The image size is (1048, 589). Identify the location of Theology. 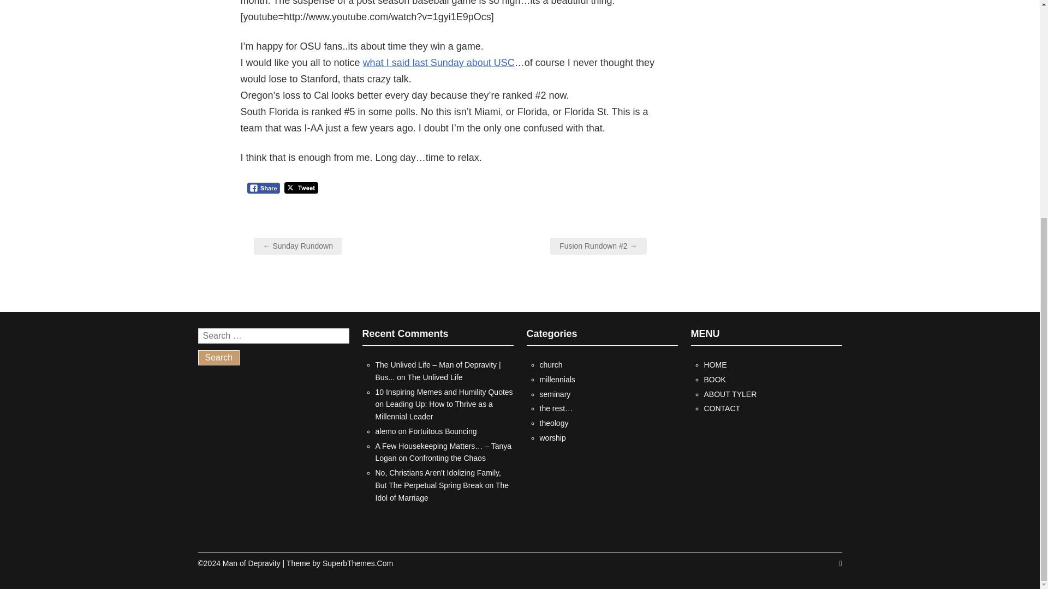
(553, 423).